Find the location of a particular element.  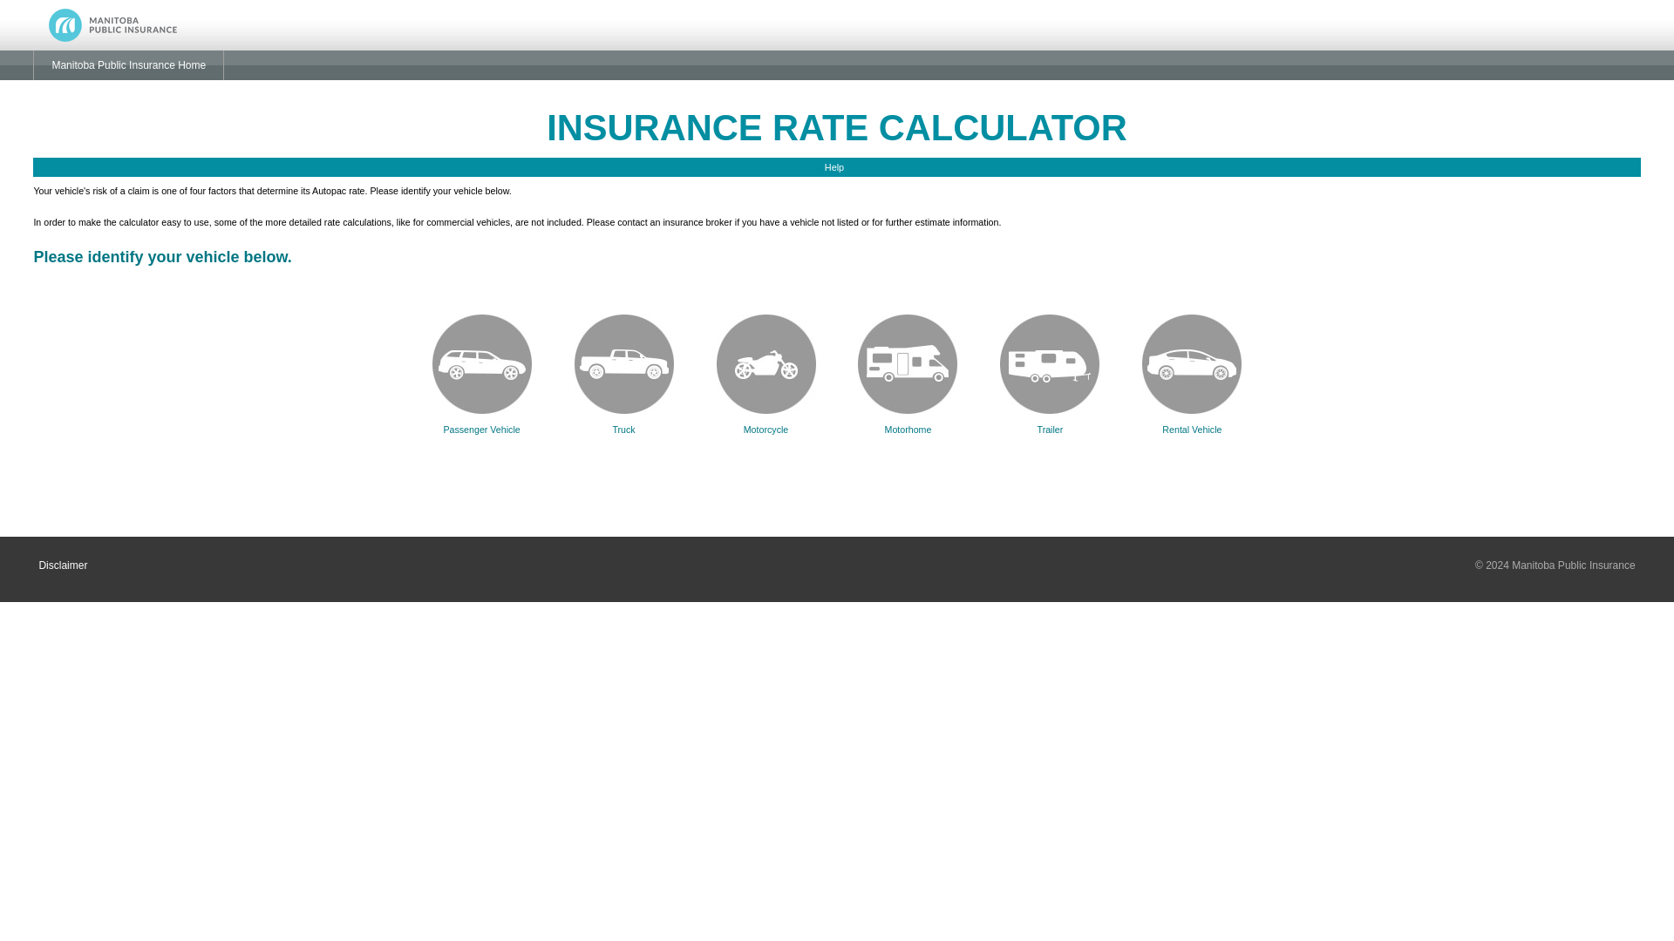

Disclaimer is located at coordinates (63, 565).